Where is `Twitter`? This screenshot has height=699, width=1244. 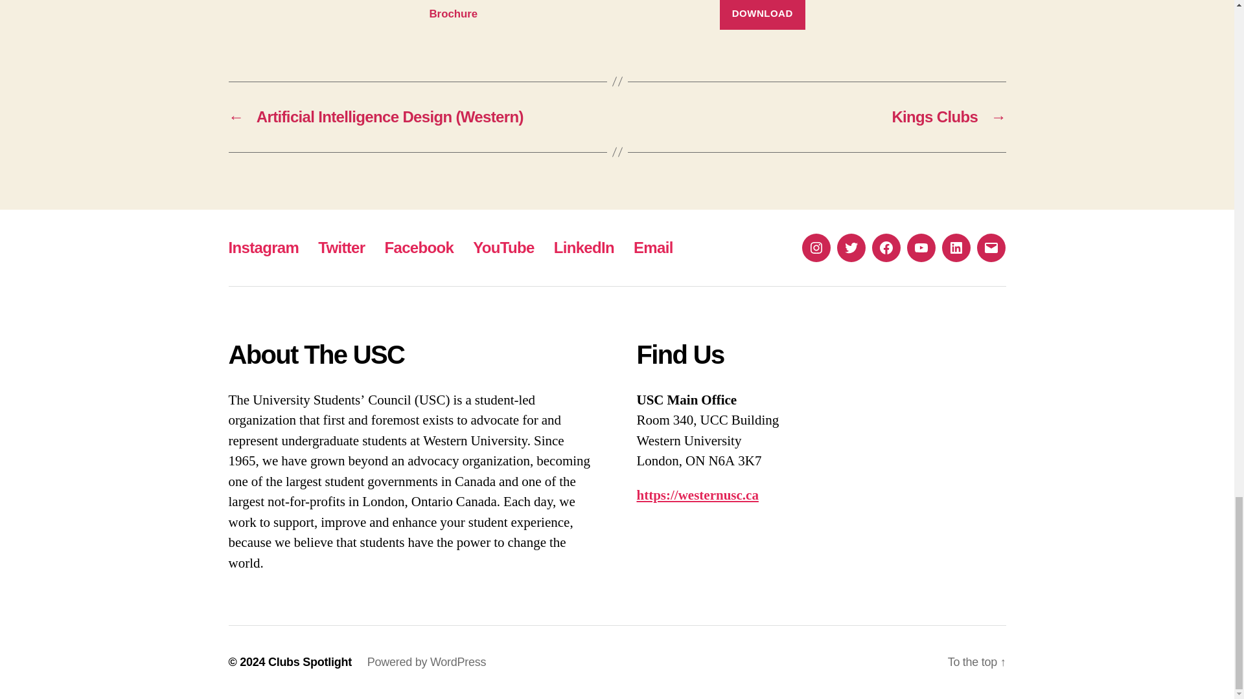
Twitter is located at coordinates (341, 247).